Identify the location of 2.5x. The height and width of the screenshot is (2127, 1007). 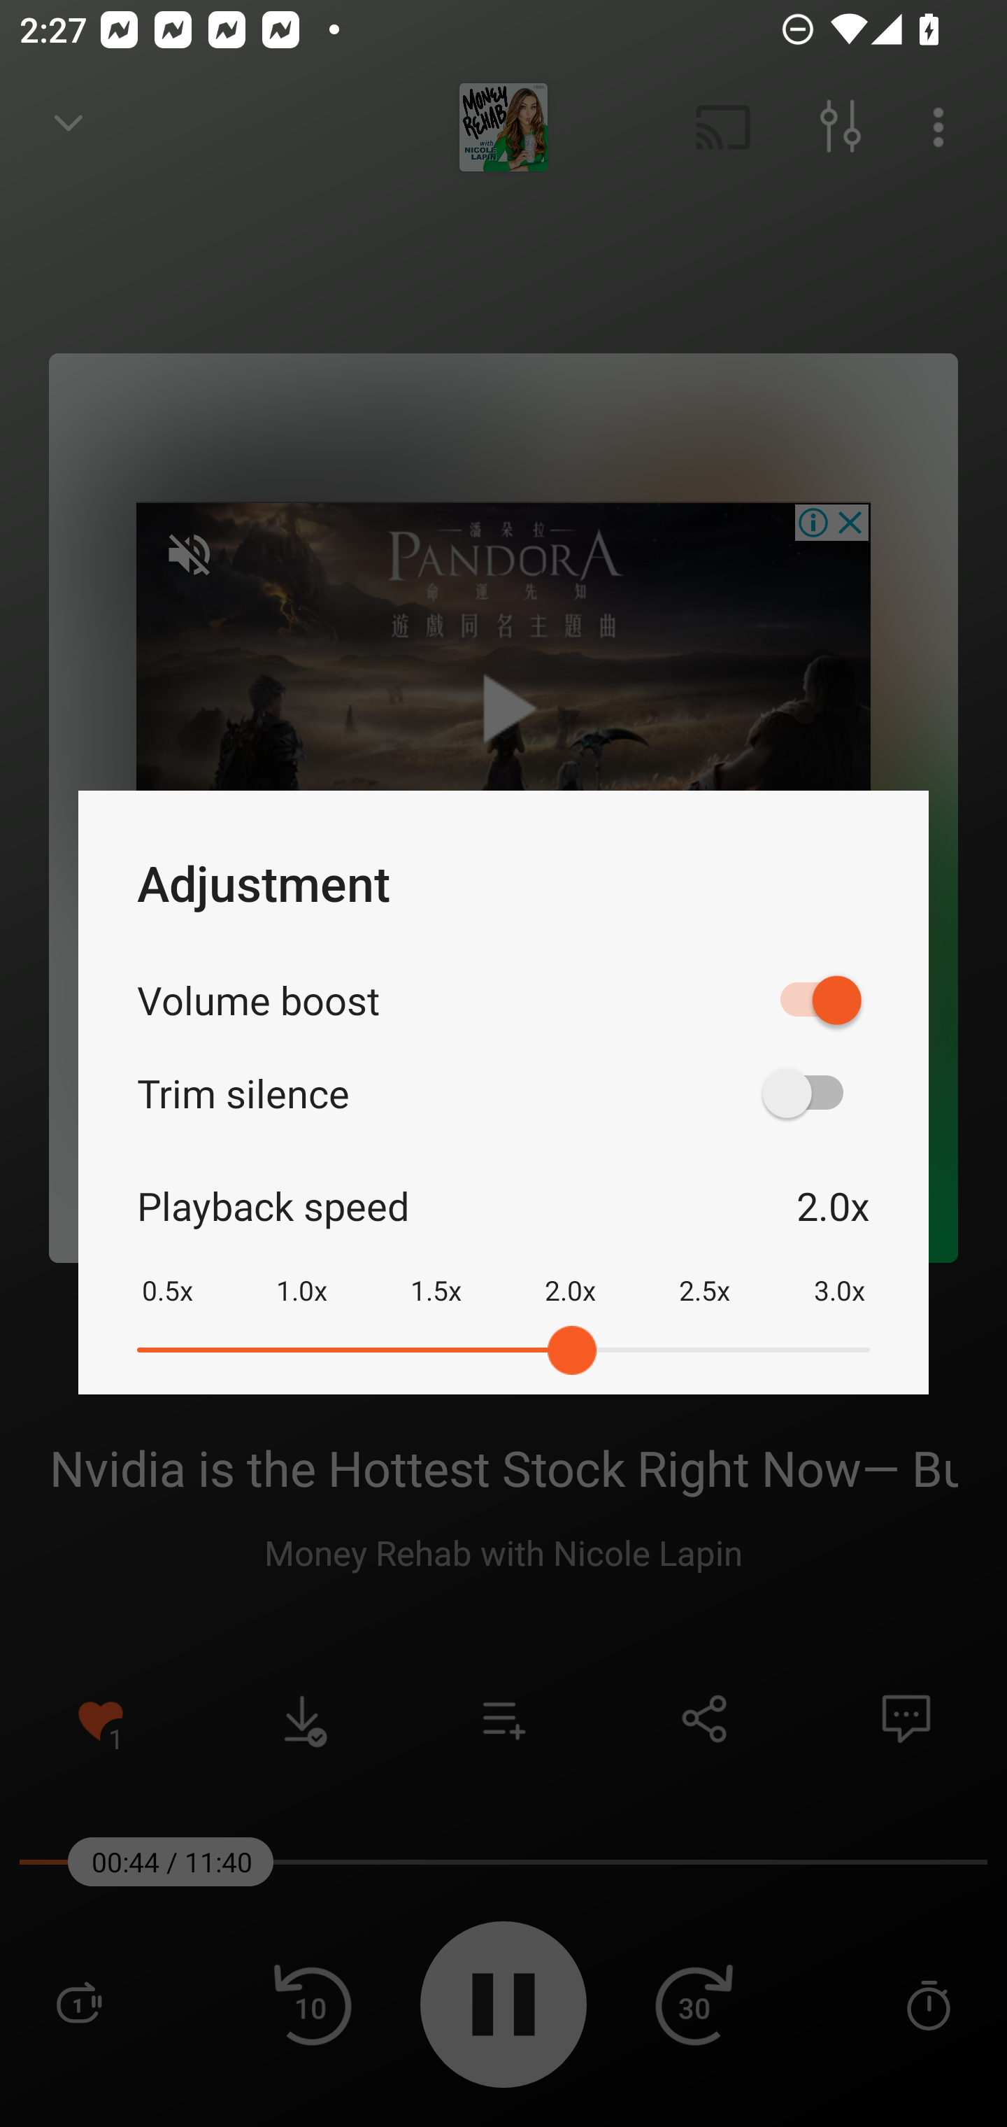
(704, 1272).